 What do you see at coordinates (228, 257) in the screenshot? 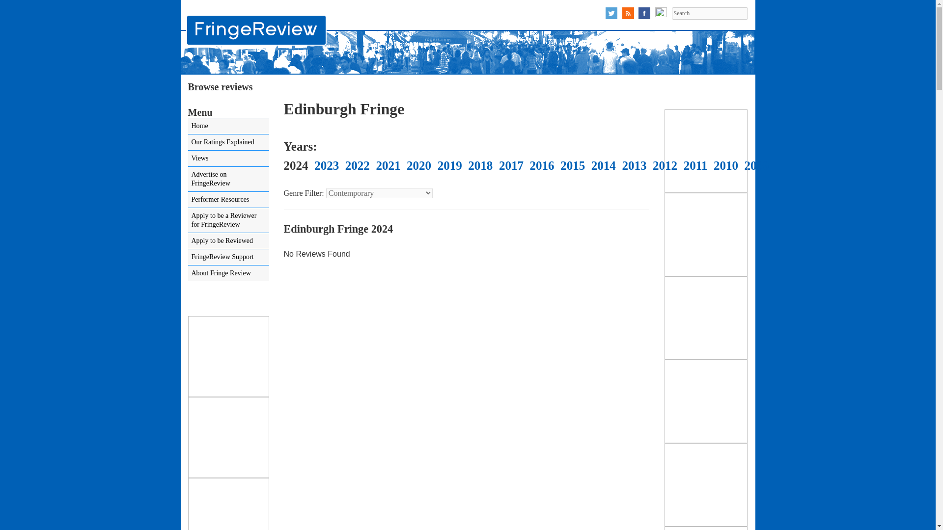
I see `FringeReview Support` at bounding box center [228, 257].